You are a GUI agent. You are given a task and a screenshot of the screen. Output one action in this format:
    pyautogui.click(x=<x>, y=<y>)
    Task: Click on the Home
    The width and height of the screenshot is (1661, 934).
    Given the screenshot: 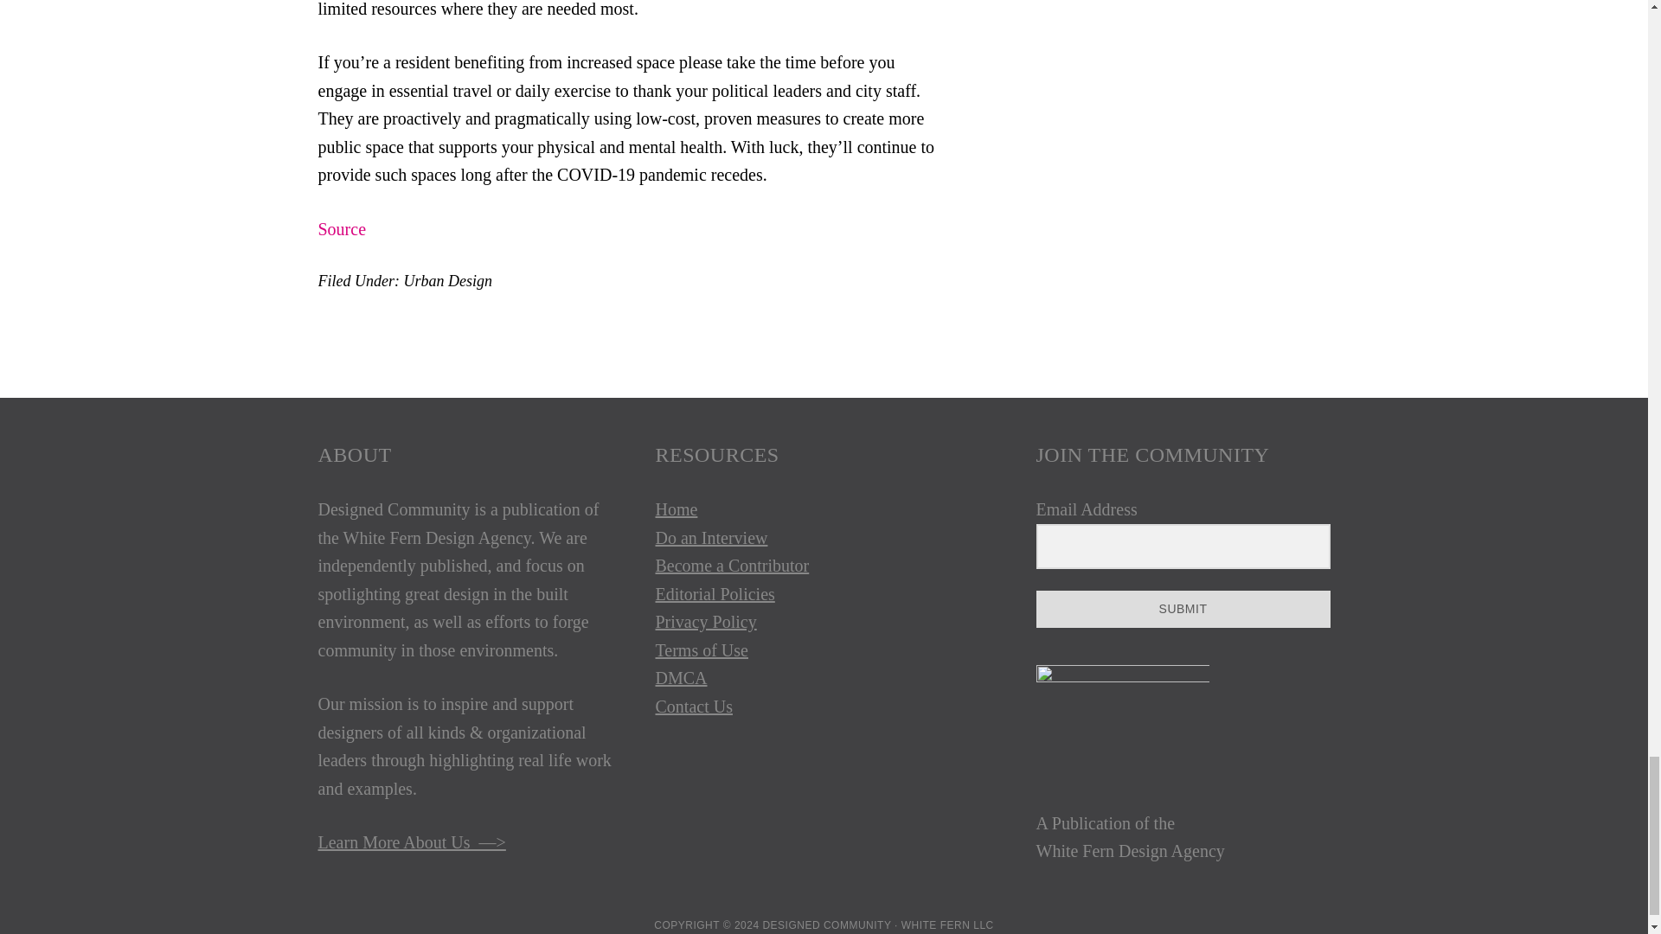 What is the action you would take?
    pyautogui.click(x=677, y=509)
    